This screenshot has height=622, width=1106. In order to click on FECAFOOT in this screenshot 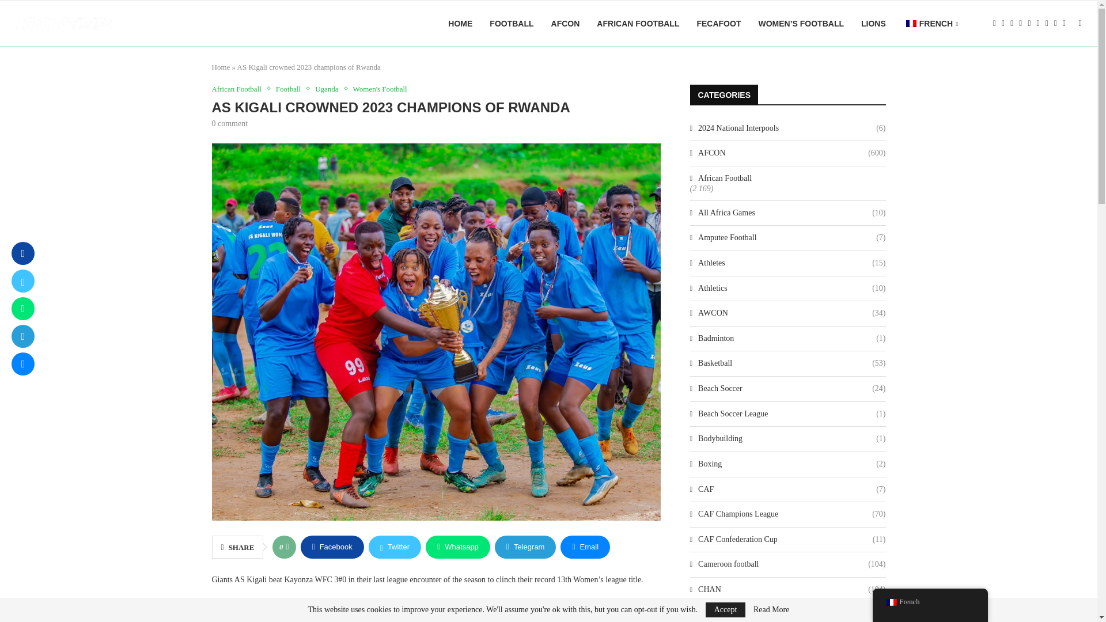, I will do `click(719, 24)`.